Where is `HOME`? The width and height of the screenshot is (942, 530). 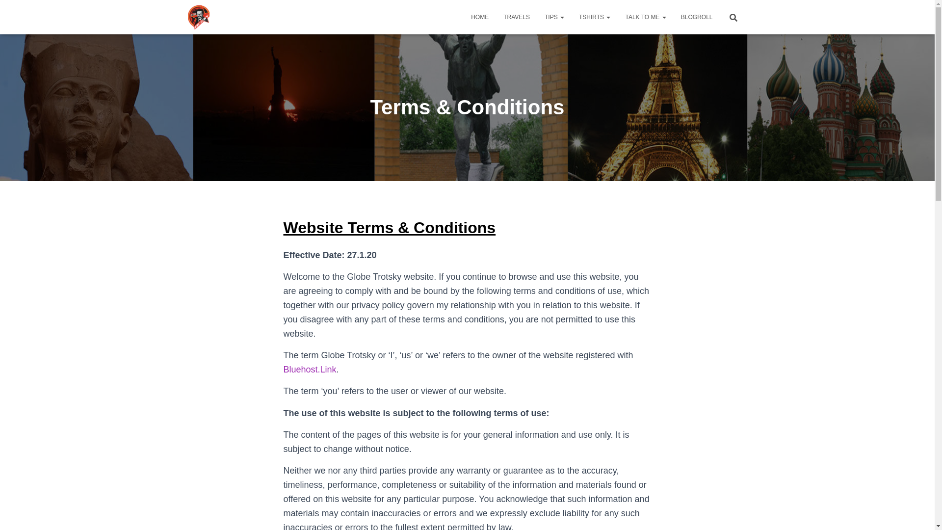 HOME is located at coordinates (480, 17).